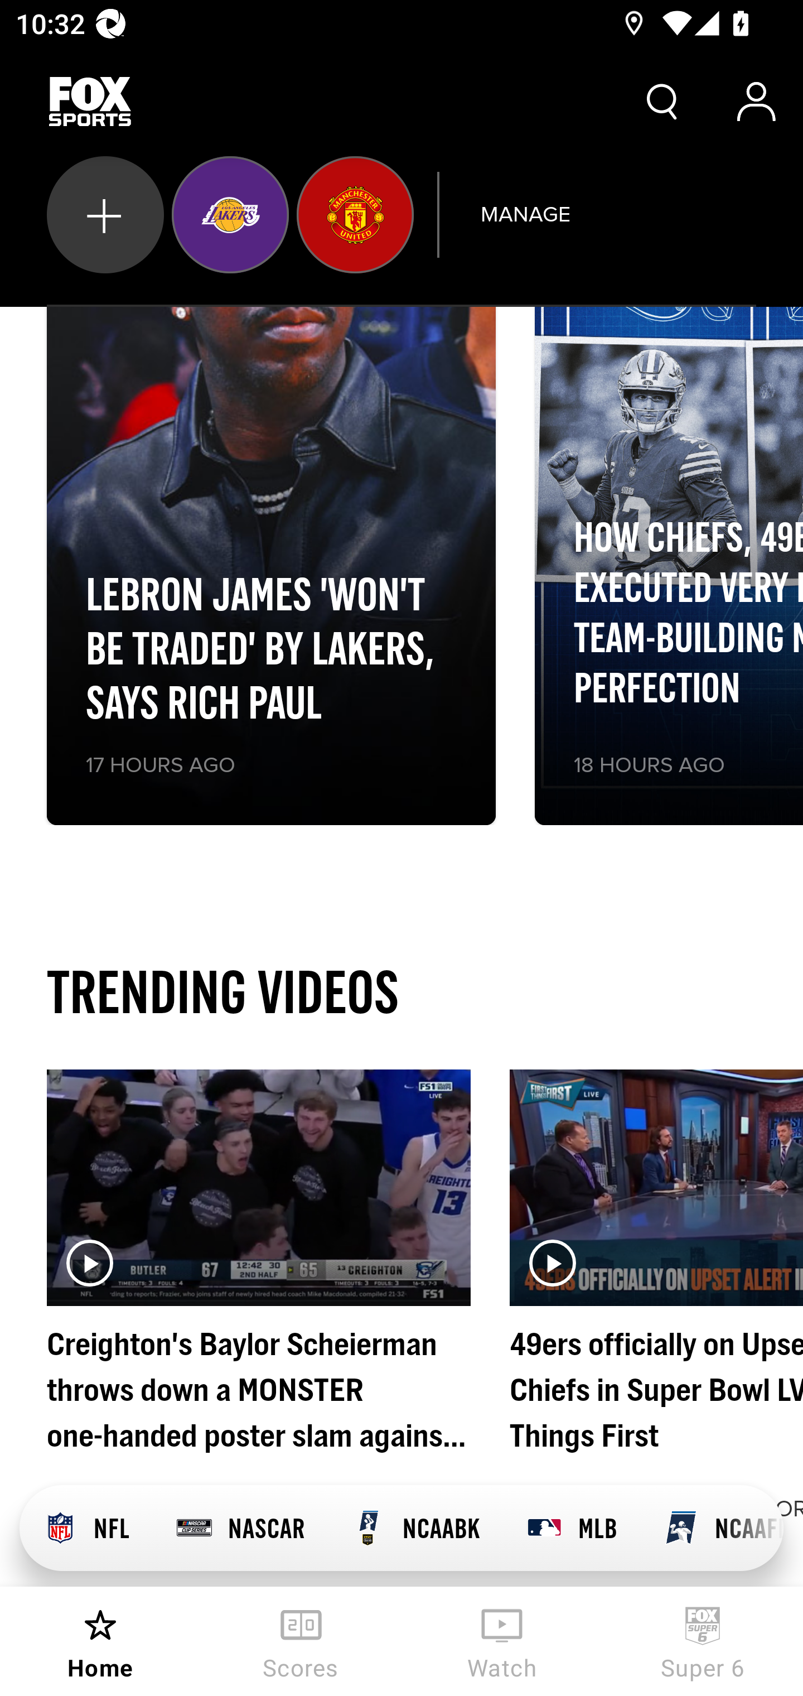 This screenshot has width=803, height=1696. What do you see at coordinates (525, 214) in the screenshot?
I see `MANAGE` at bounding box center [525, 214].